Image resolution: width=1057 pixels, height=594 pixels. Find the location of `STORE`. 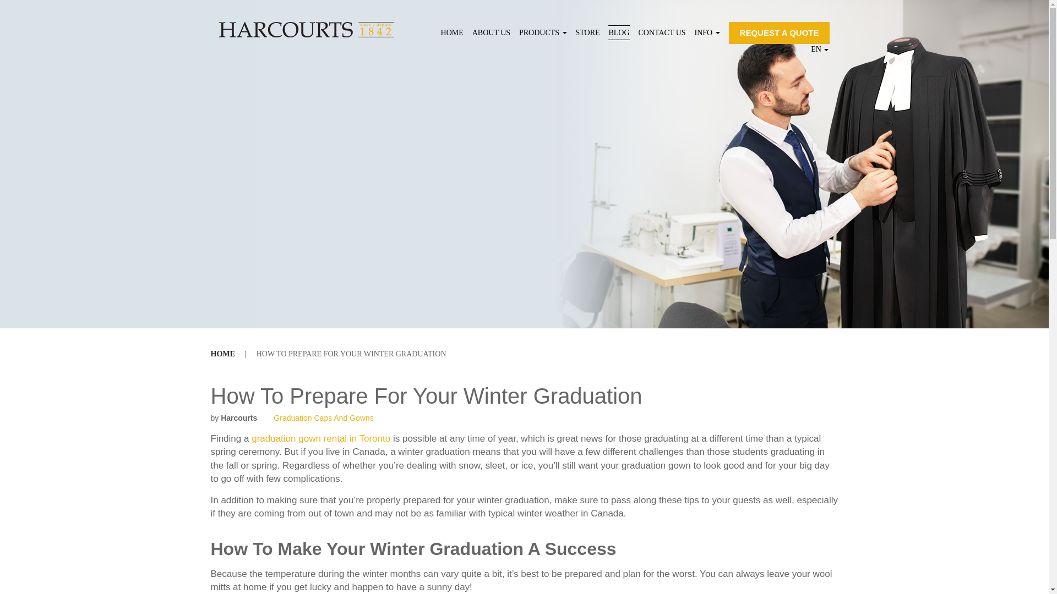

STORE is located at coordinates (587, 33).